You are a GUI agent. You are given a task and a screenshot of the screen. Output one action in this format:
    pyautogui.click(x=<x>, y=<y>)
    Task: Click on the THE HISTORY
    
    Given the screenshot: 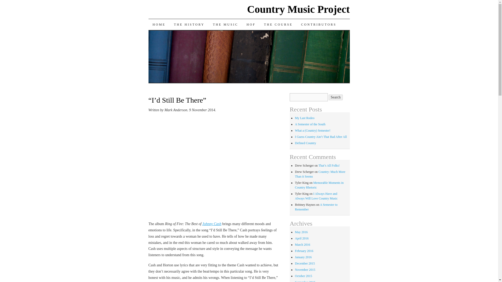 What is the action you would take?
    pyautogui.click(x=189, y=25)
    